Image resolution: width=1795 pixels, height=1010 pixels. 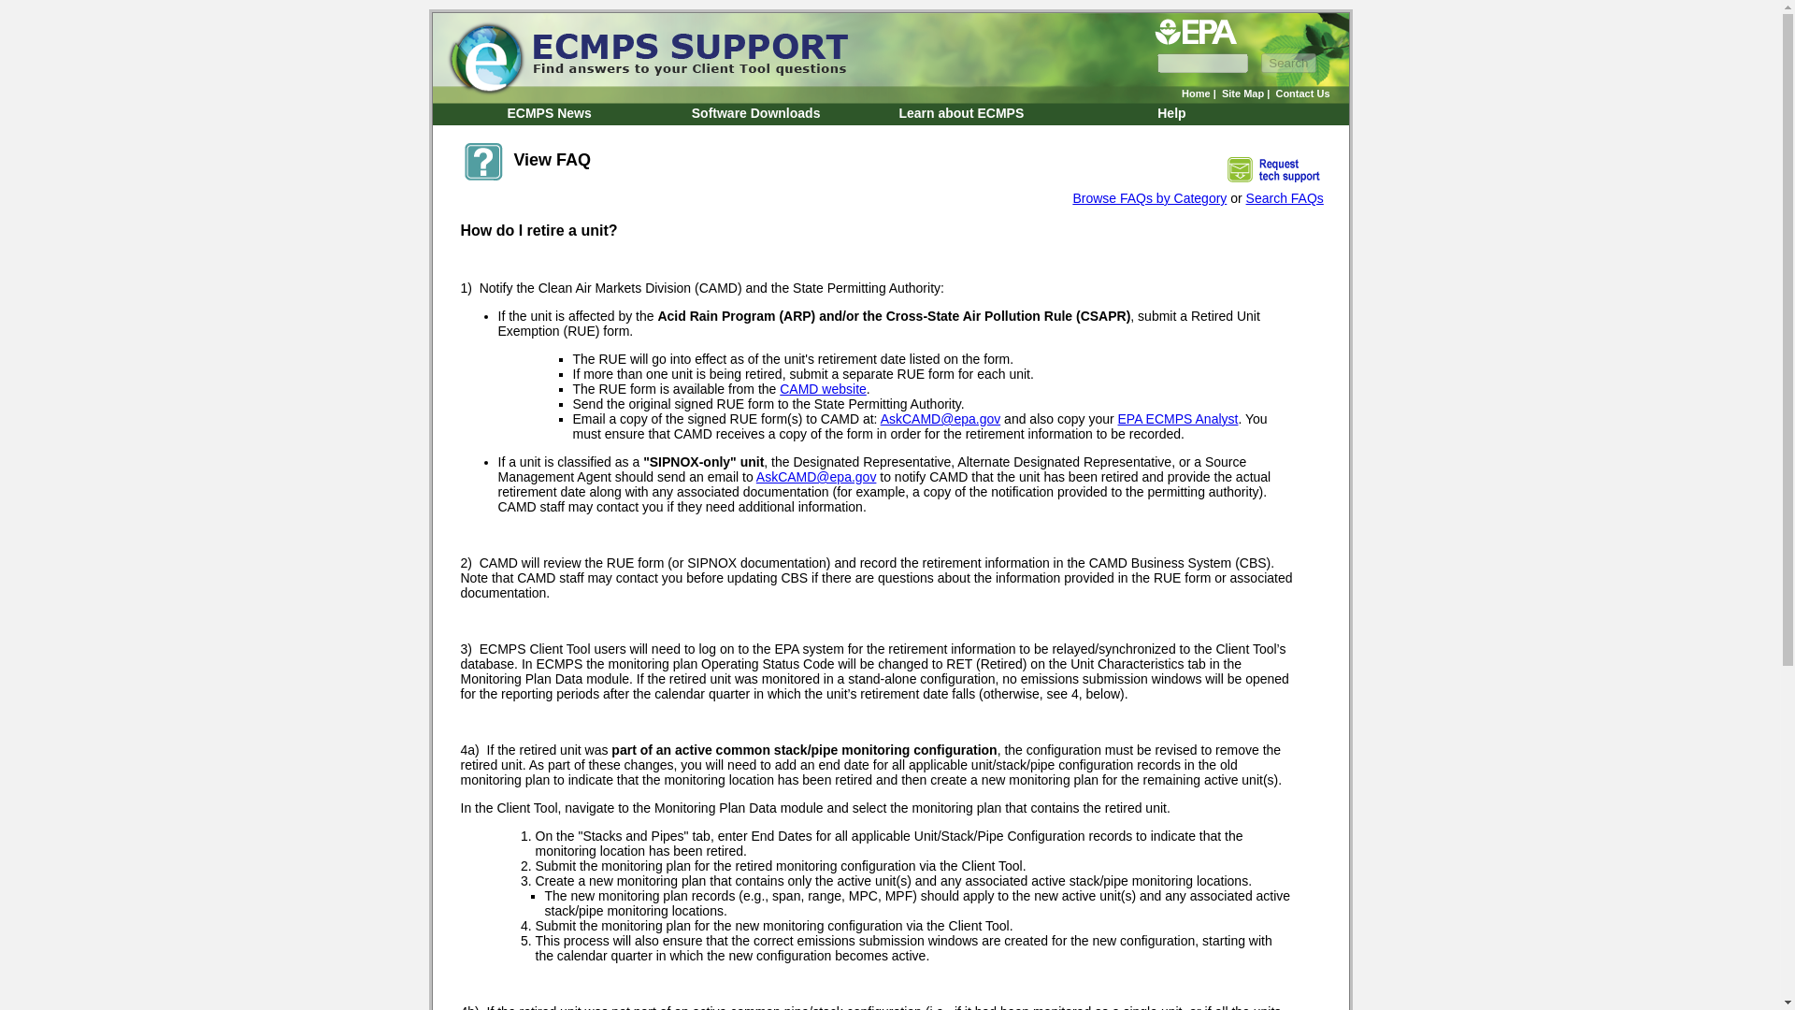 What do you see at coordinates (1285, 198) in the screenshot?
I see `Search FAQs` at bounding box center [1285, 198].